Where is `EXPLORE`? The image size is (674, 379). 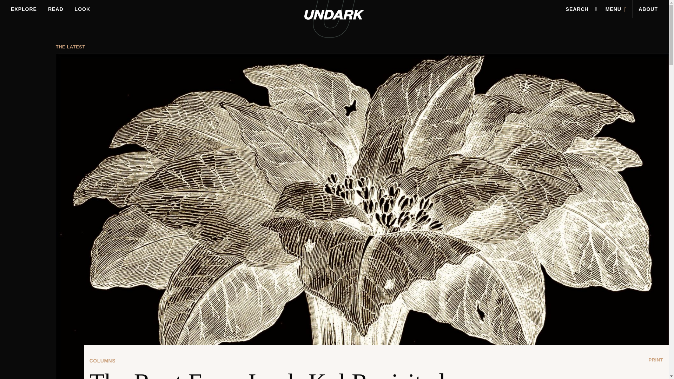 EXPLORE is located at coordinates (24, 9).